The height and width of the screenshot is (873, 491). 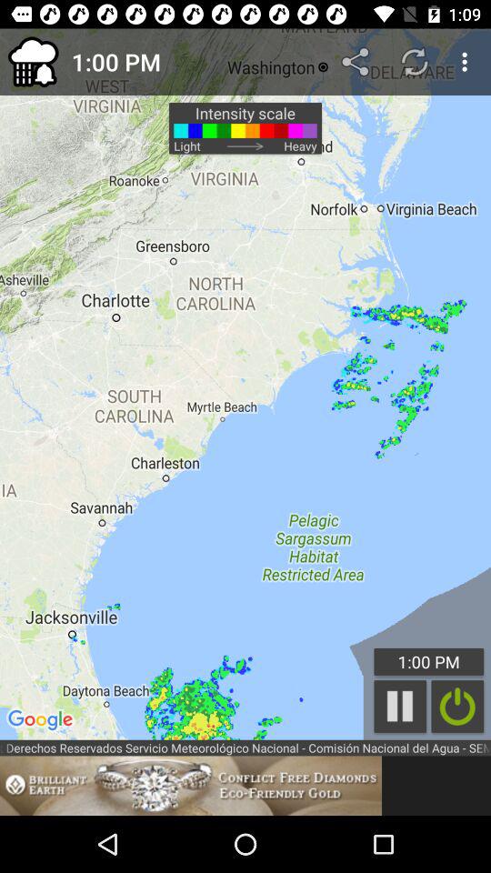 What do you see at coordinates (191, 786) in the screenshot?
I see `go to advertisement web page` at bounding box center [191, 786].